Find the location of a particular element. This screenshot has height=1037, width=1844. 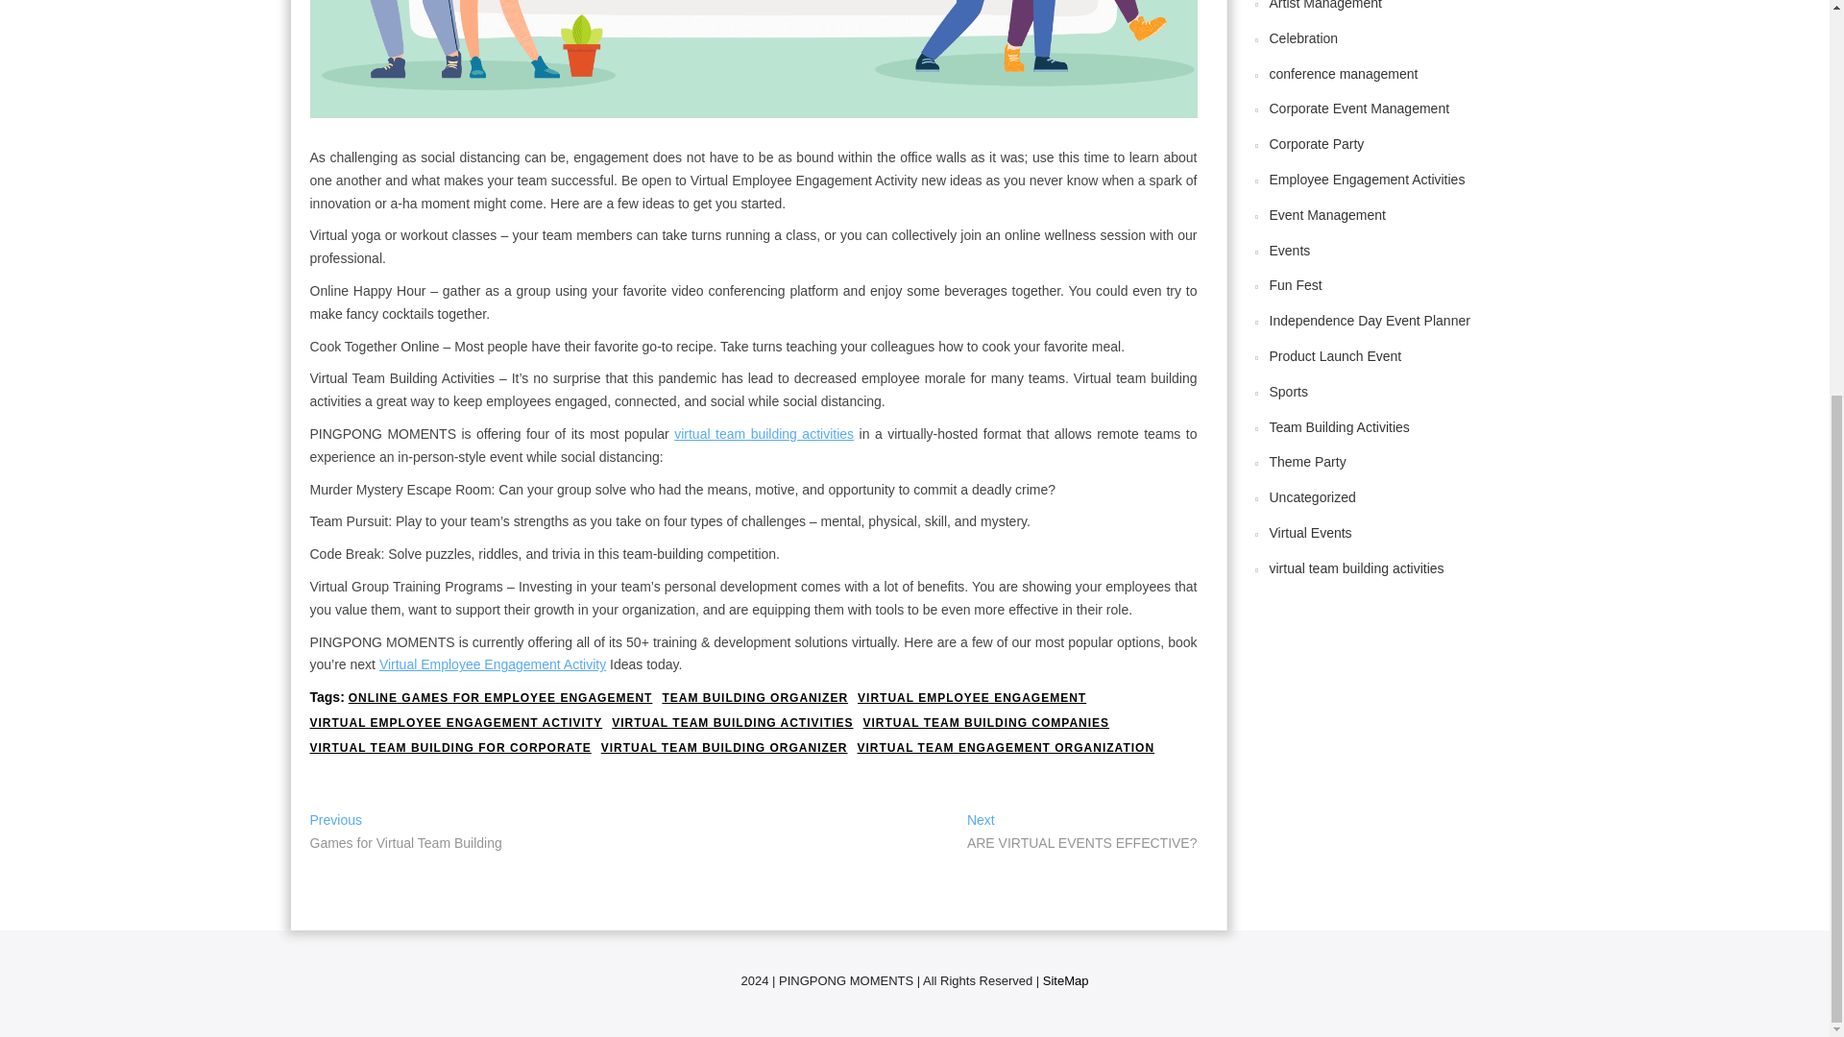

TEAM BUILDING ORGANIZER is located at coordinates (1326, 5).